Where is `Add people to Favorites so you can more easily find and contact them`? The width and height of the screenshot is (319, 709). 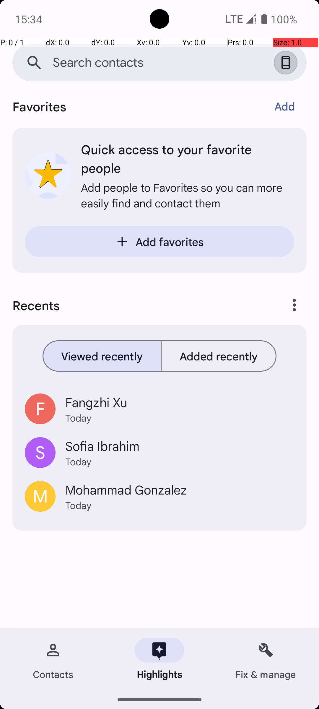 Add people to Favorites so you can more easily find and contact them is located at coordinates (188, 195).